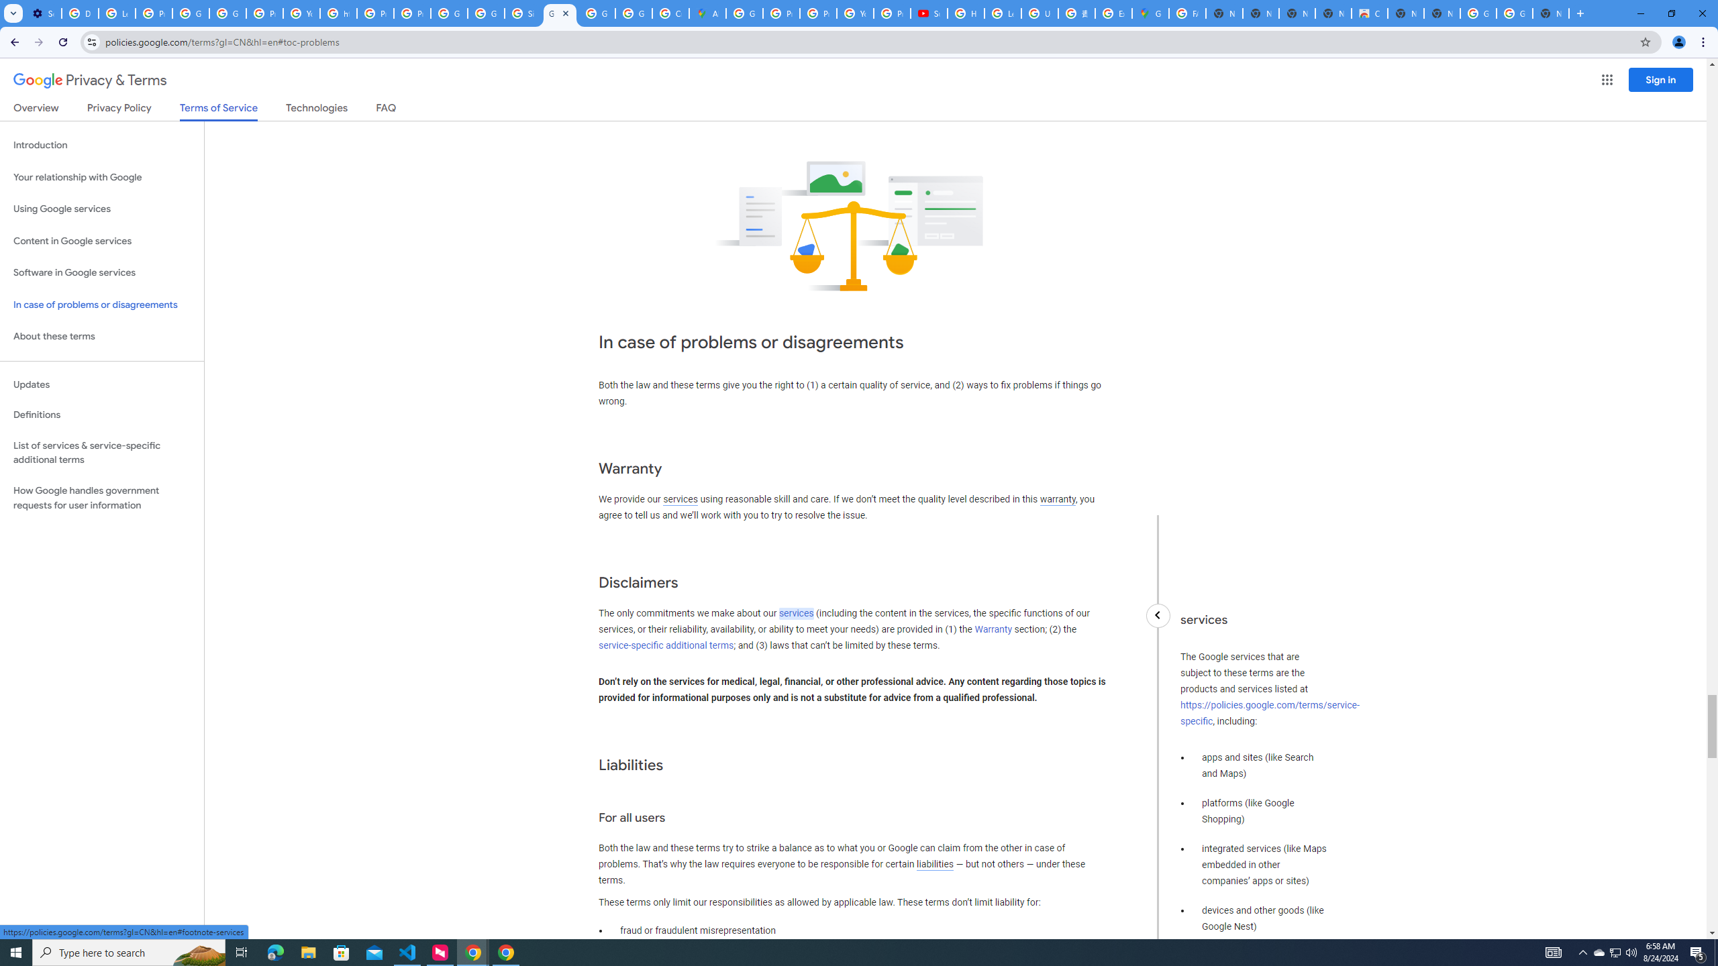  What do you see at coordinates (1369, 13) in the screenshot?
I see `Chrome Web Store` at bounding box center [1369, 13].